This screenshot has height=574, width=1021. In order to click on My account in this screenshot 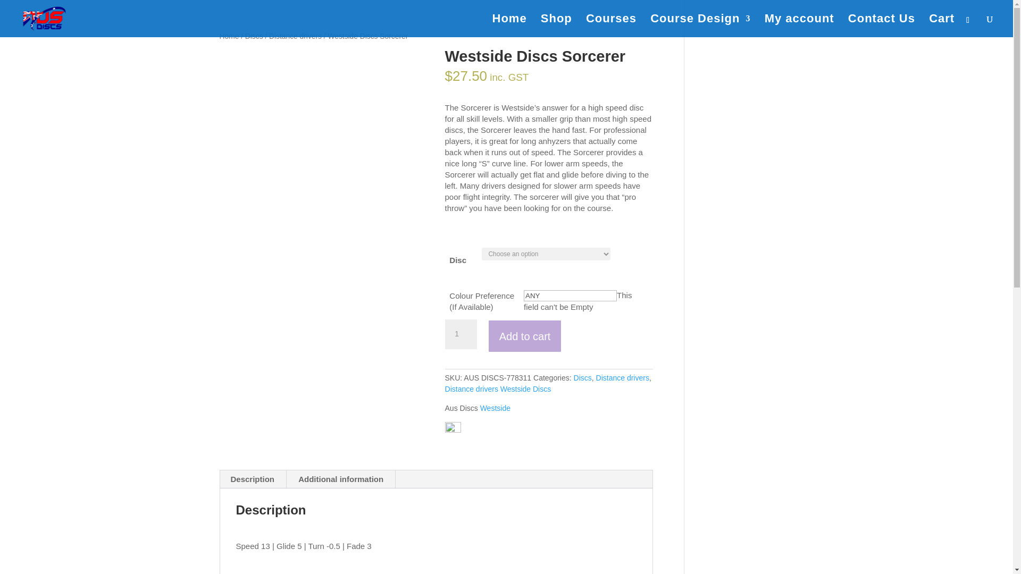, I will do `click(799, 26)`.